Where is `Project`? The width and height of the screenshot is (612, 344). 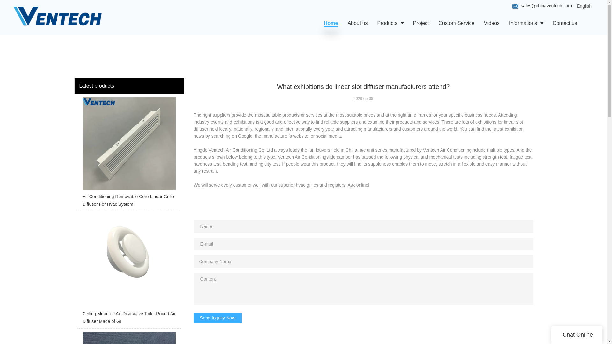
Project is located at coordinates (421, 23).